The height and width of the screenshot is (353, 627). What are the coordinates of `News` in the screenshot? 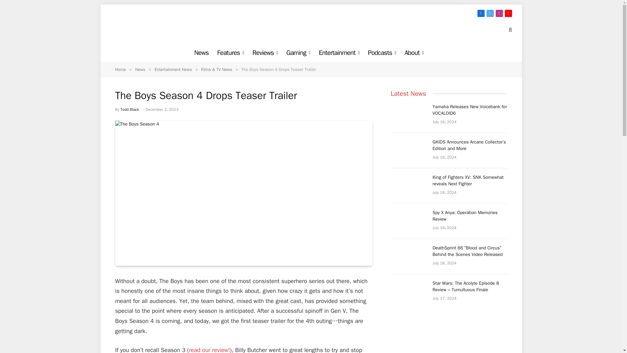 It's located at (201, 53).